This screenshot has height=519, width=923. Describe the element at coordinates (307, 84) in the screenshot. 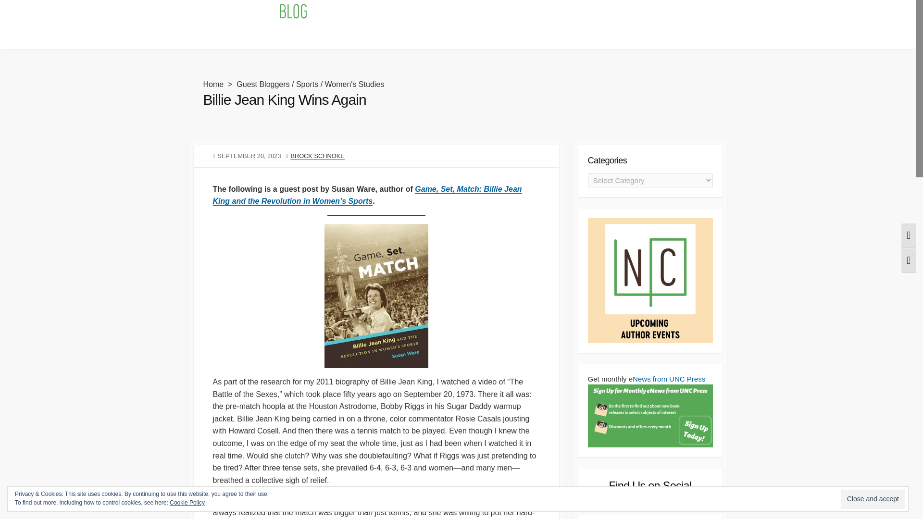

I see `Sports` at that location.